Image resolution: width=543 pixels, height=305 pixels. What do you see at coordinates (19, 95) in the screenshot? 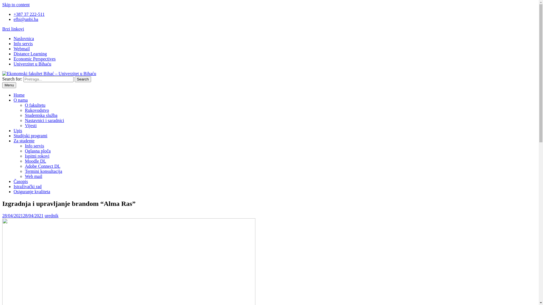
I see `Home` at bounding box center [19, 95].